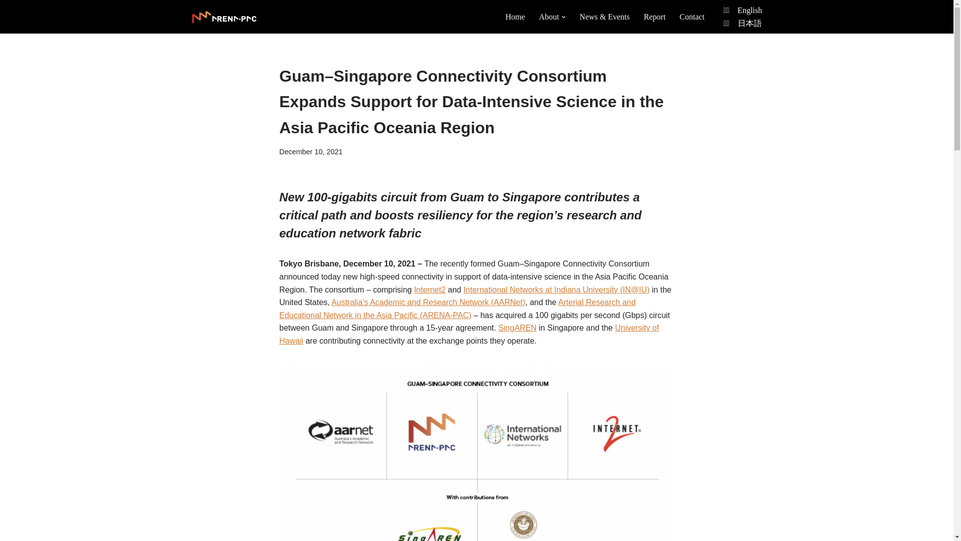 The height and width of the screenshot is (541, 961). I want to click on Contact, so click(692, 17).